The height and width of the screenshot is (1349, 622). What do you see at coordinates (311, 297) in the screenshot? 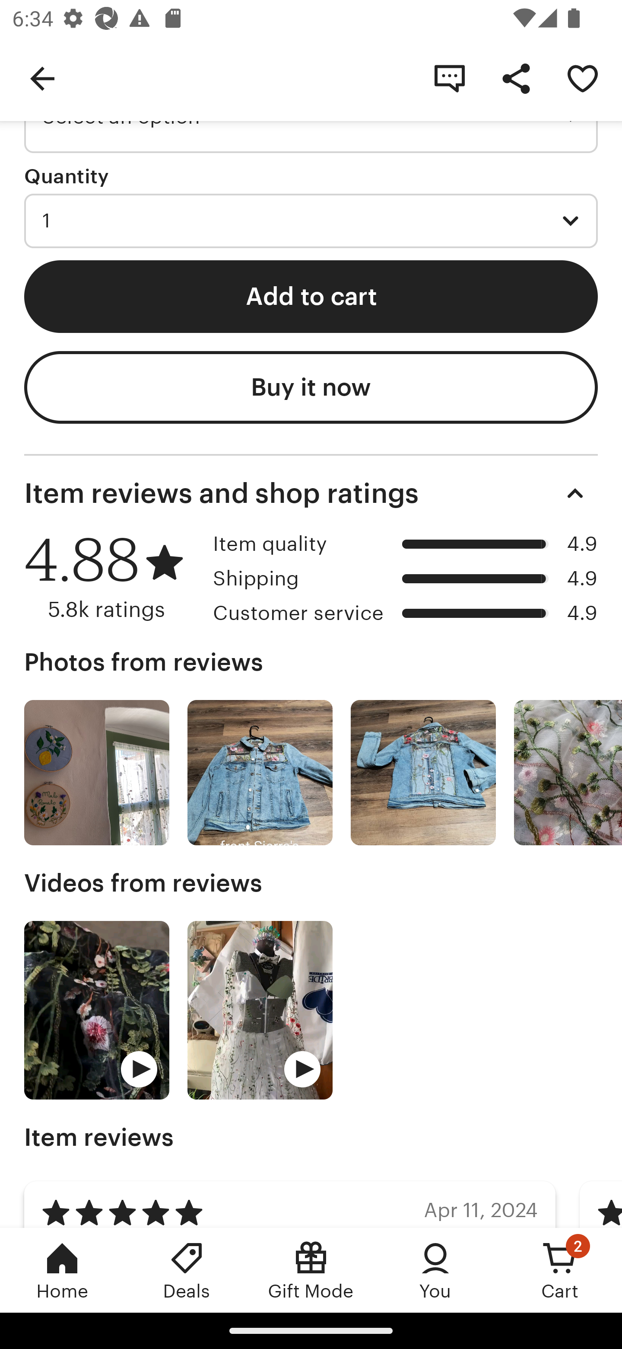
I see `Add to cart` at bounding box center [311, 297].